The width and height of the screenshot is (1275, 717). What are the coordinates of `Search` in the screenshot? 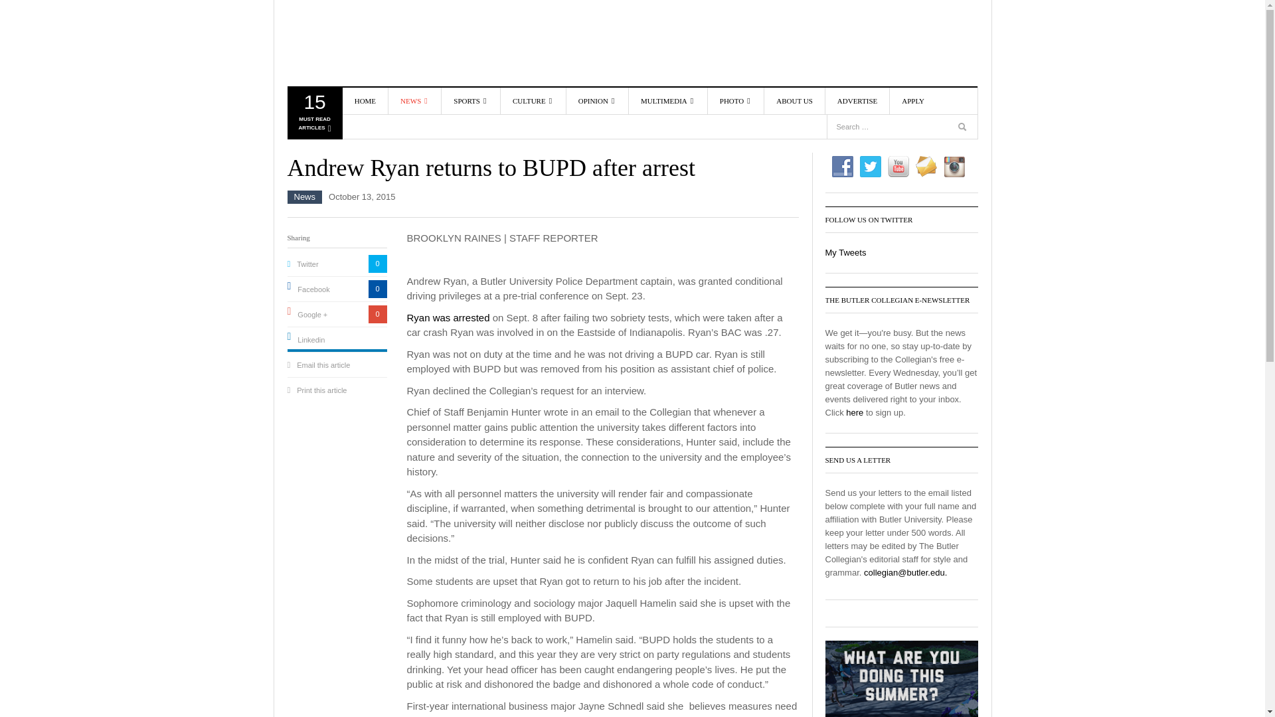 It's located at (964, 129).